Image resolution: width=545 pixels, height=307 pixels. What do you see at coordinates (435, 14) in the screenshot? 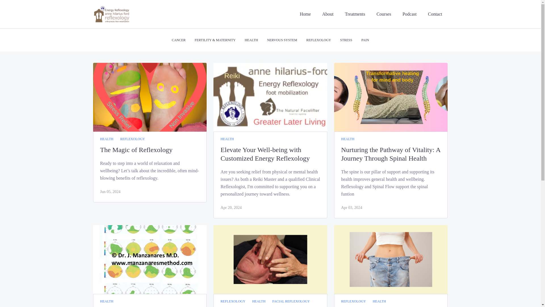
I see `Contact` at bounding box center [435, 14].